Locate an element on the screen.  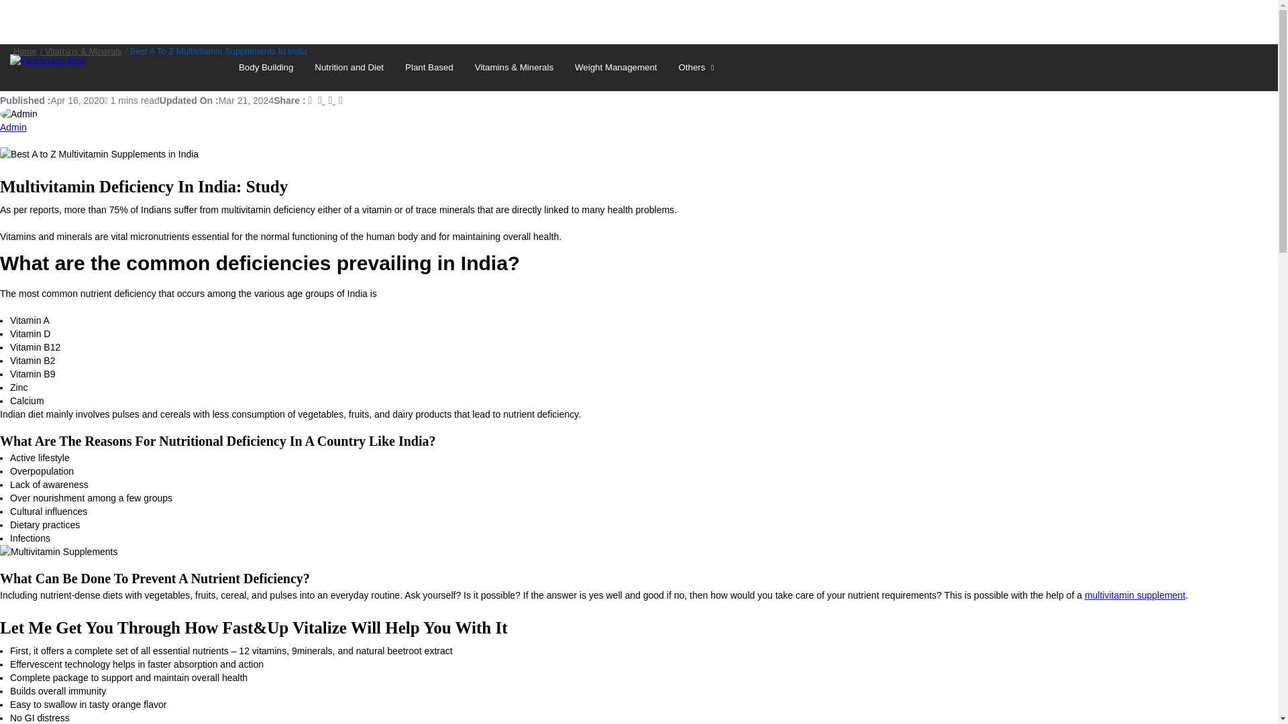
Nutrition and Diet is located at coordinates (349, 67).